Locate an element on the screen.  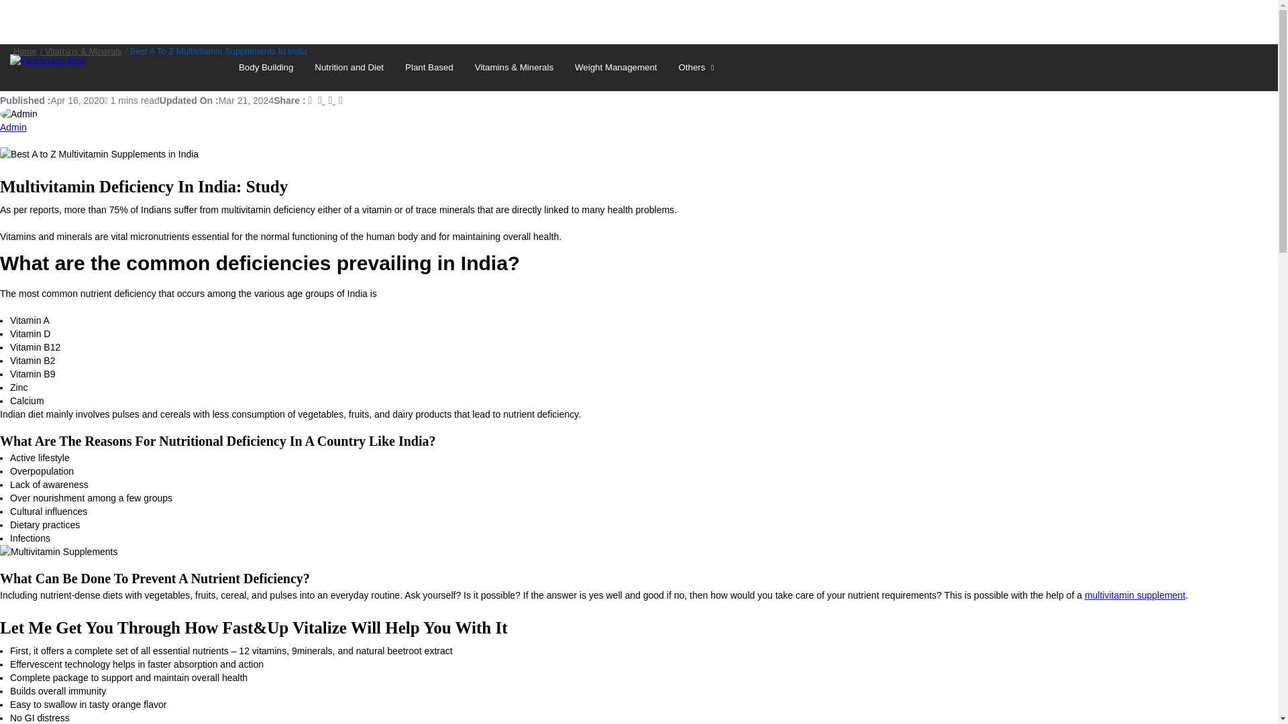
Nutrition and Diet is located at coordinates (349, 67).